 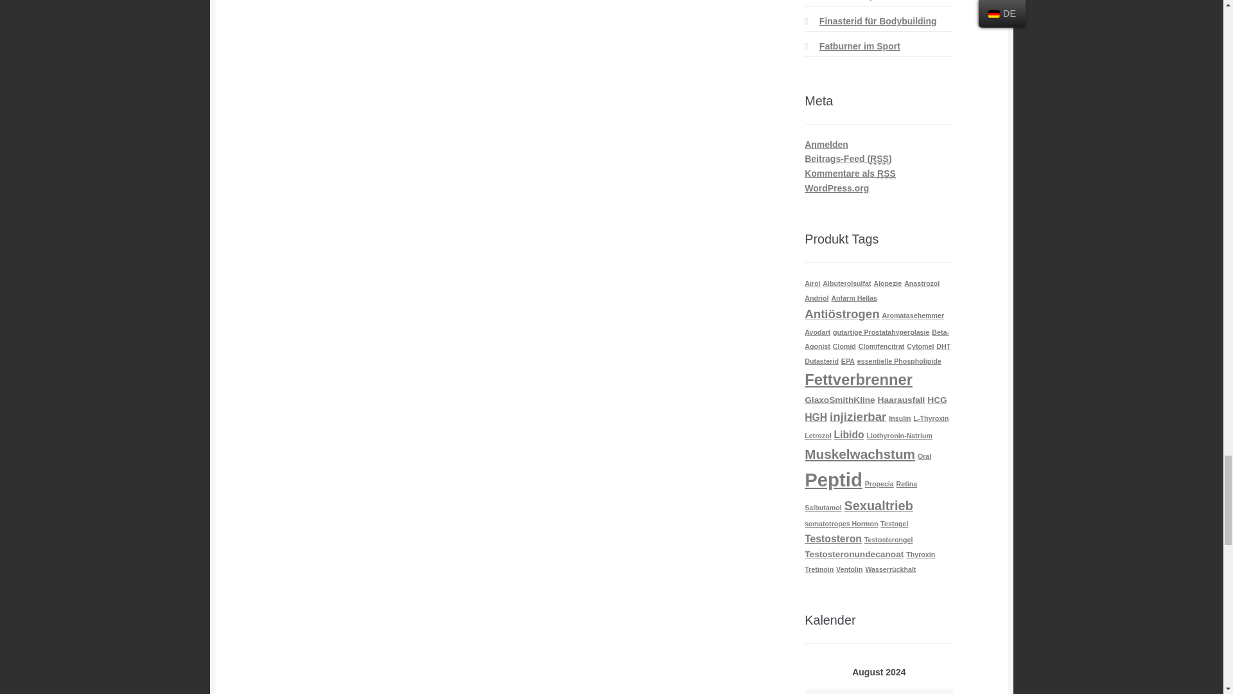 What do you see at coordinates (900, 691) in the screenshot?
I see `Freitag` at bounding box center [900, 691].